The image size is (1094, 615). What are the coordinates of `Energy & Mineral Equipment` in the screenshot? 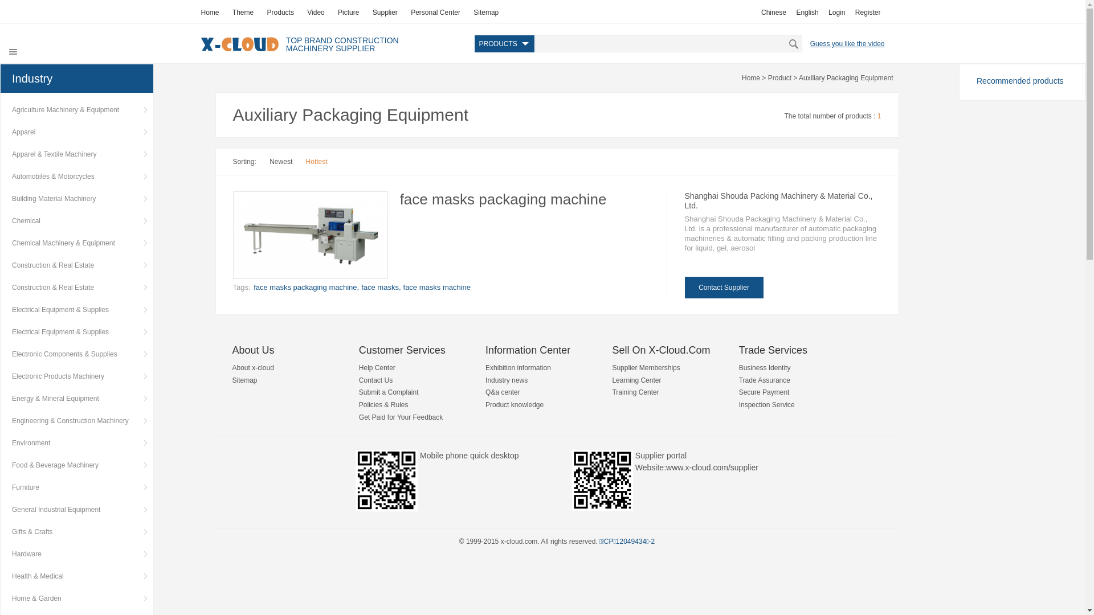 It's located at (77, 399).